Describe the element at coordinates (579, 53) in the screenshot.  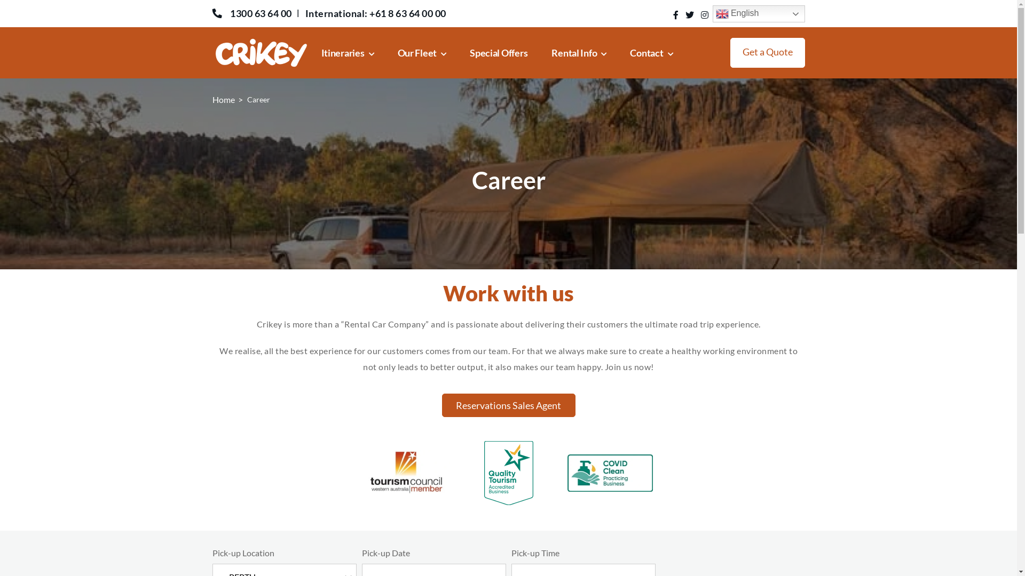
I see `Rental Info` at that location.